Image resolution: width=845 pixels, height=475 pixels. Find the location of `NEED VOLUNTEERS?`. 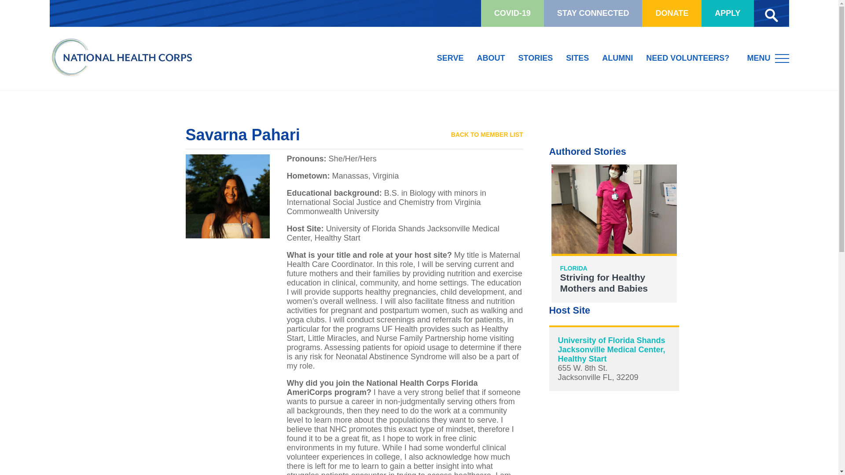

NEED VOLUNTEERS? is located at coordinates (450, 58).